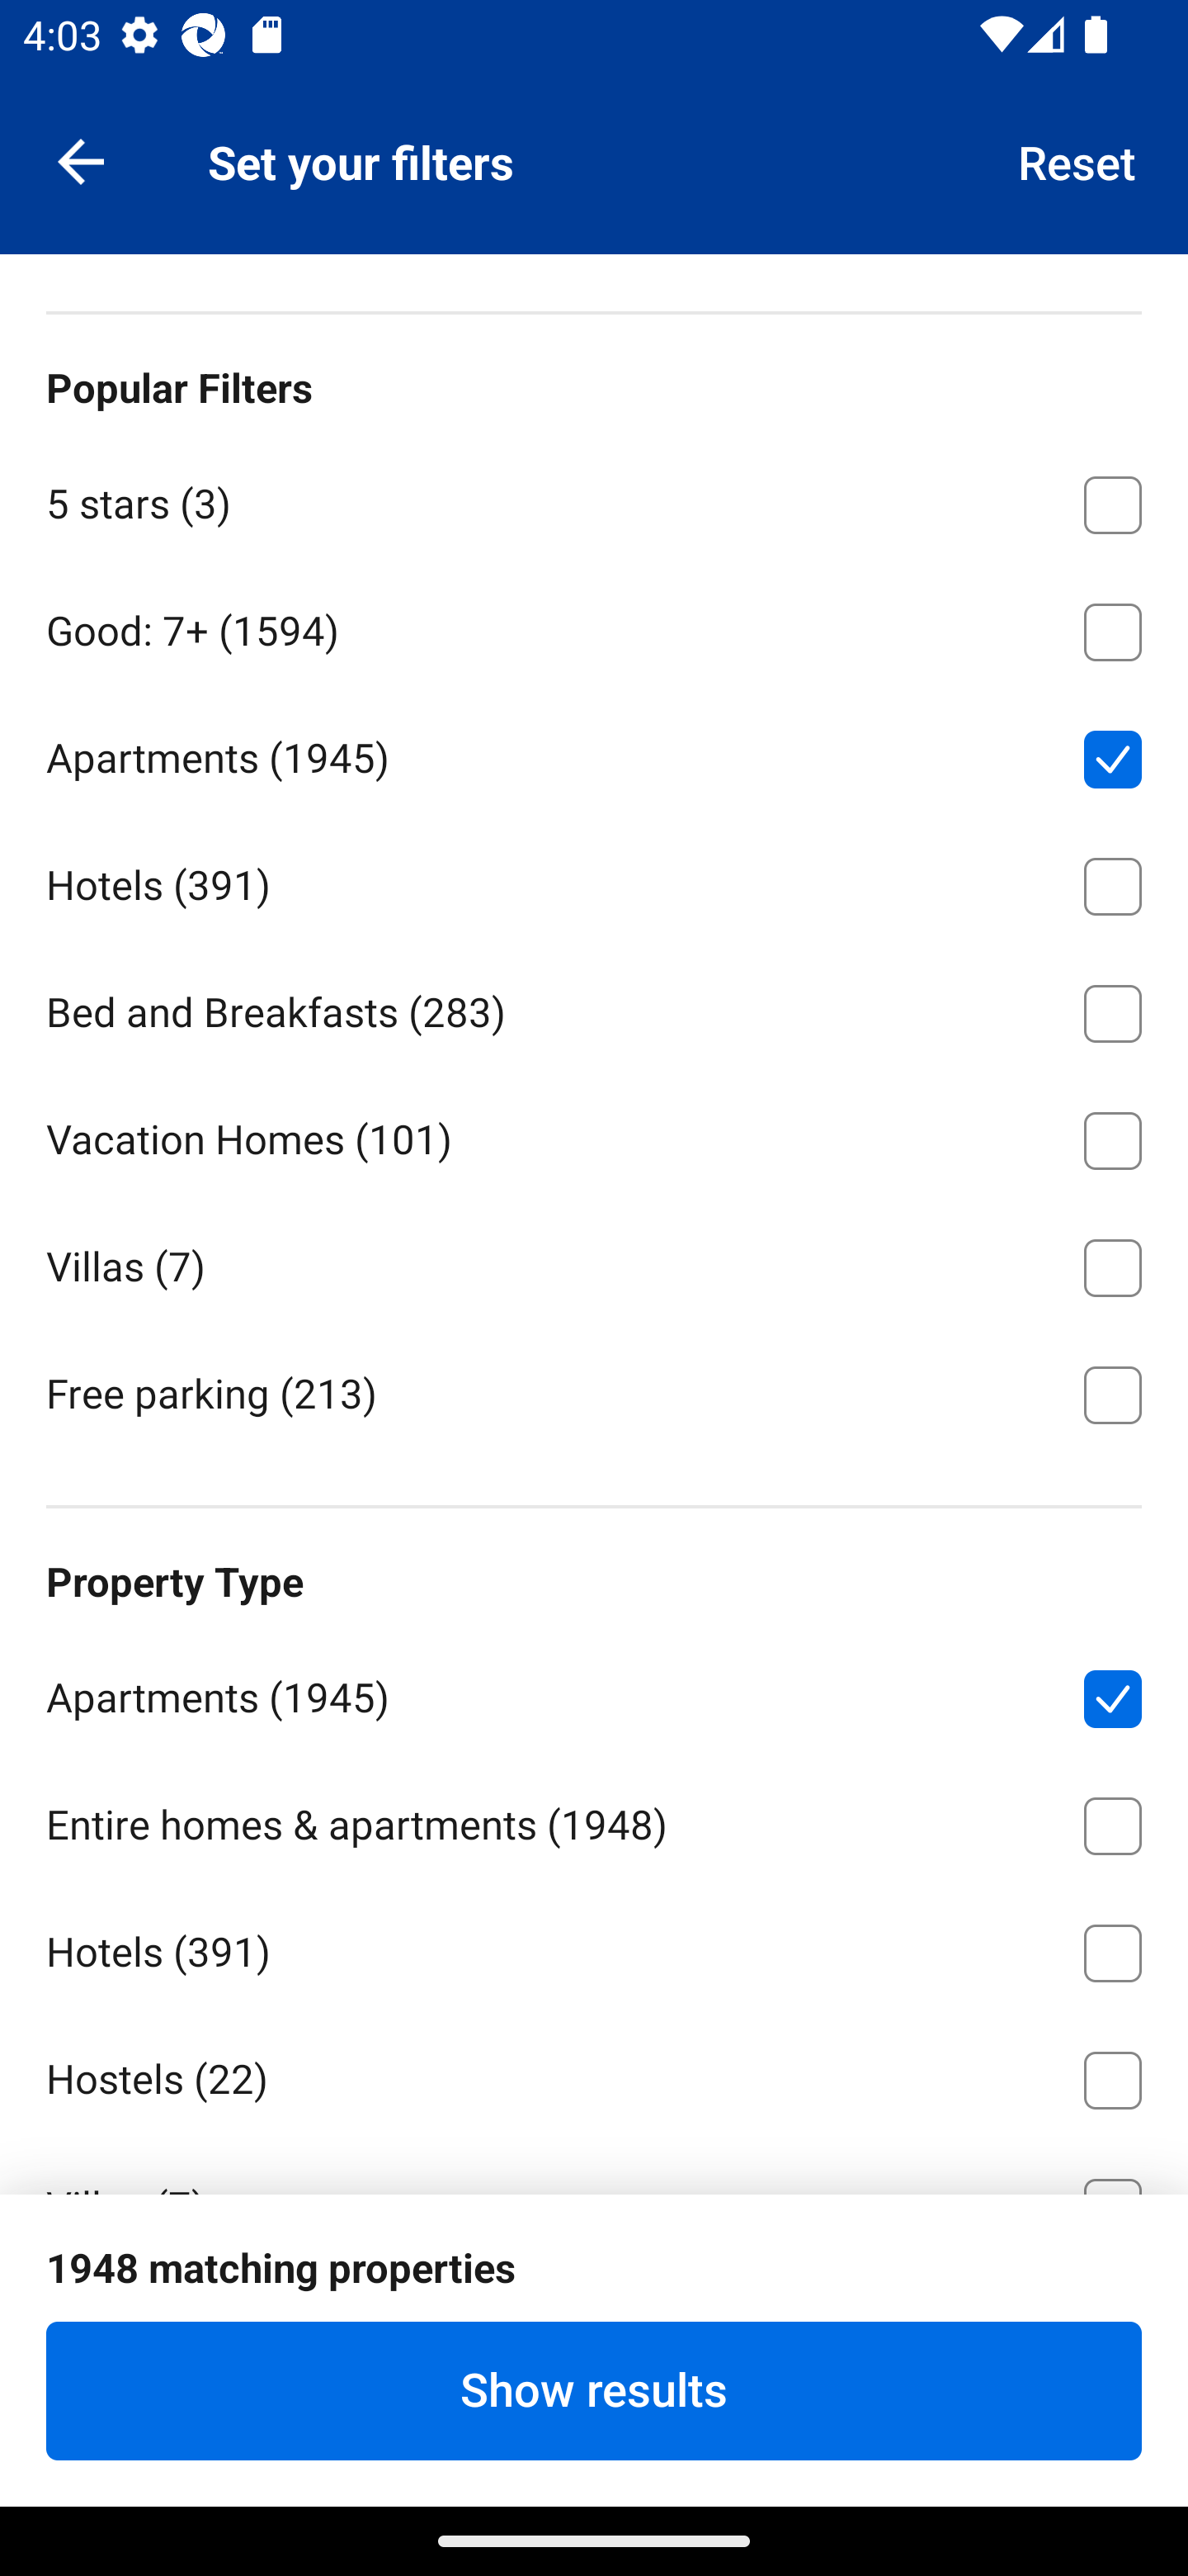 This screenshot has width=1188, height=2576. What do you see at coordinates (594, 1008) in the screenshot?
I see `Bed and Breakfasts ⁦(283)` at bounding box center [594, 1008].